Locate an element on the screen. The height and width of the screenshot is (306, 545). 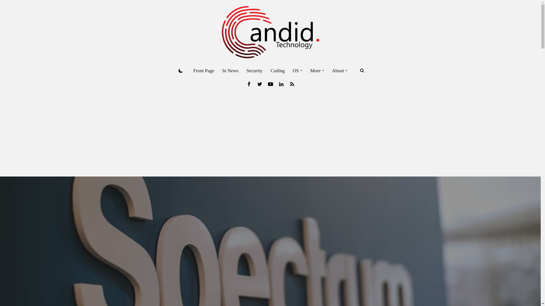
In News is located at coordinates (230, 71).